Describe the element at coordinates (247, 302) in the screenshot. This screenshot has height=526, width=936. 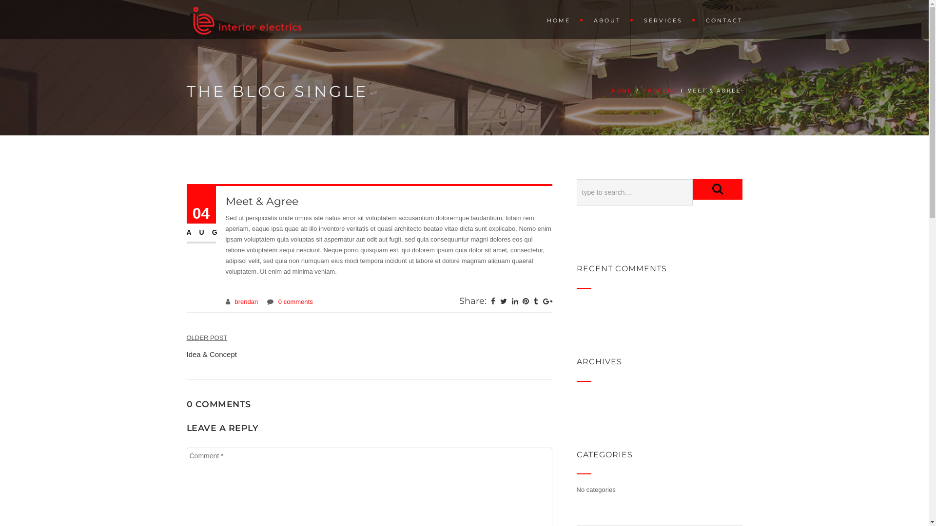
I see `brendan` at that location.